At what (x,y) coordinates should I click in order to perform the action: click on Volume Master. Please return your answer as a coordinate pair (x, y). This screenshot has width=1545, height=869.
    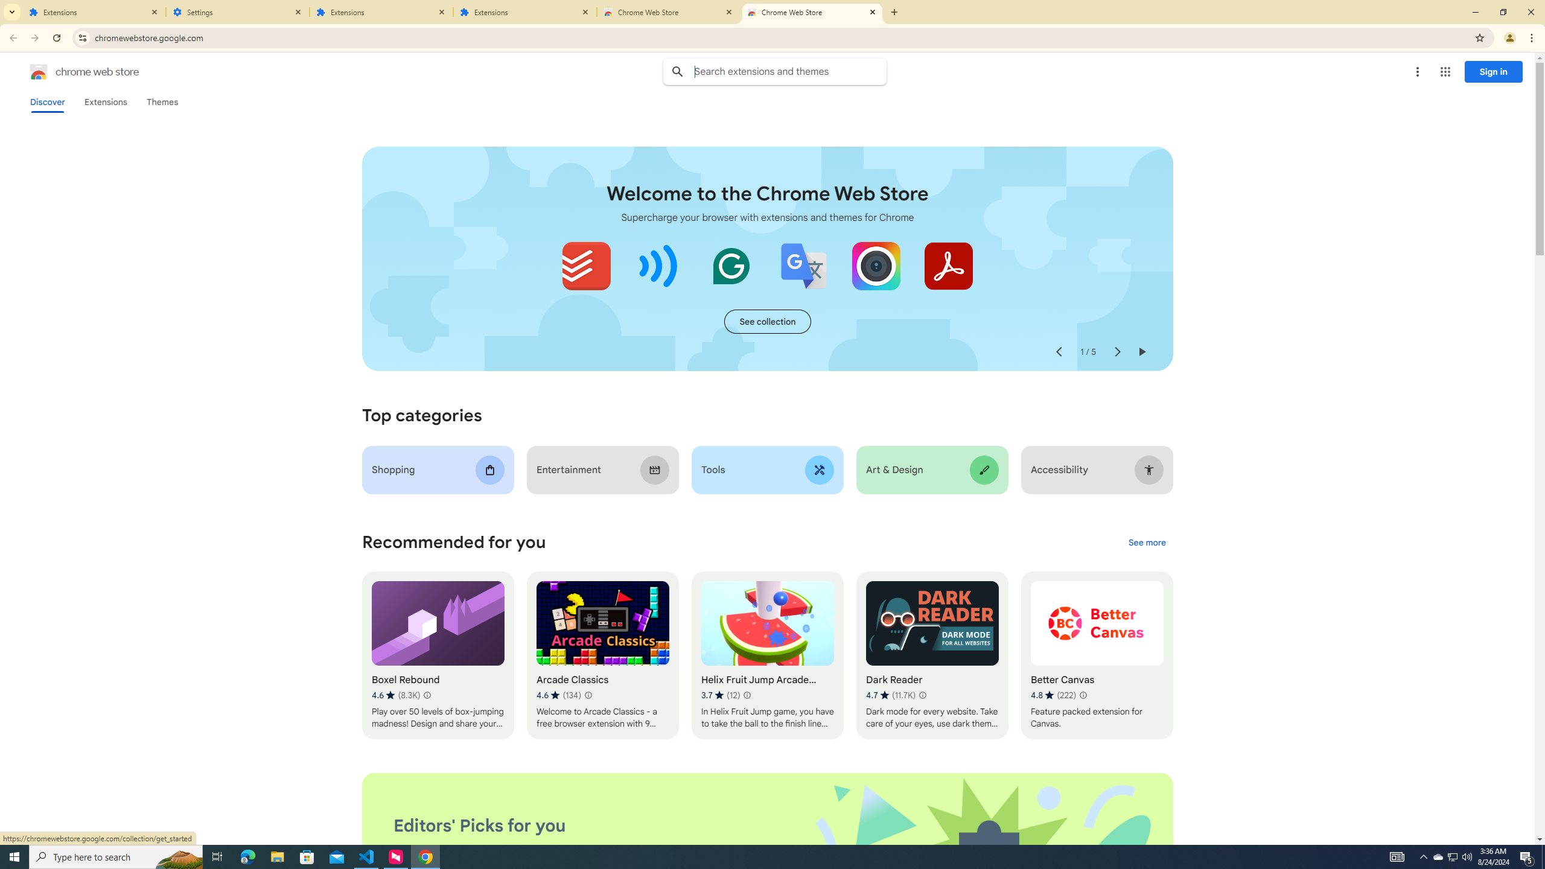
    Looking at the image, I should click on (659, 266).